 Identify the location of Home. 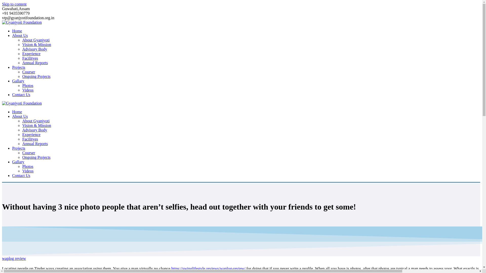
(17, 112).